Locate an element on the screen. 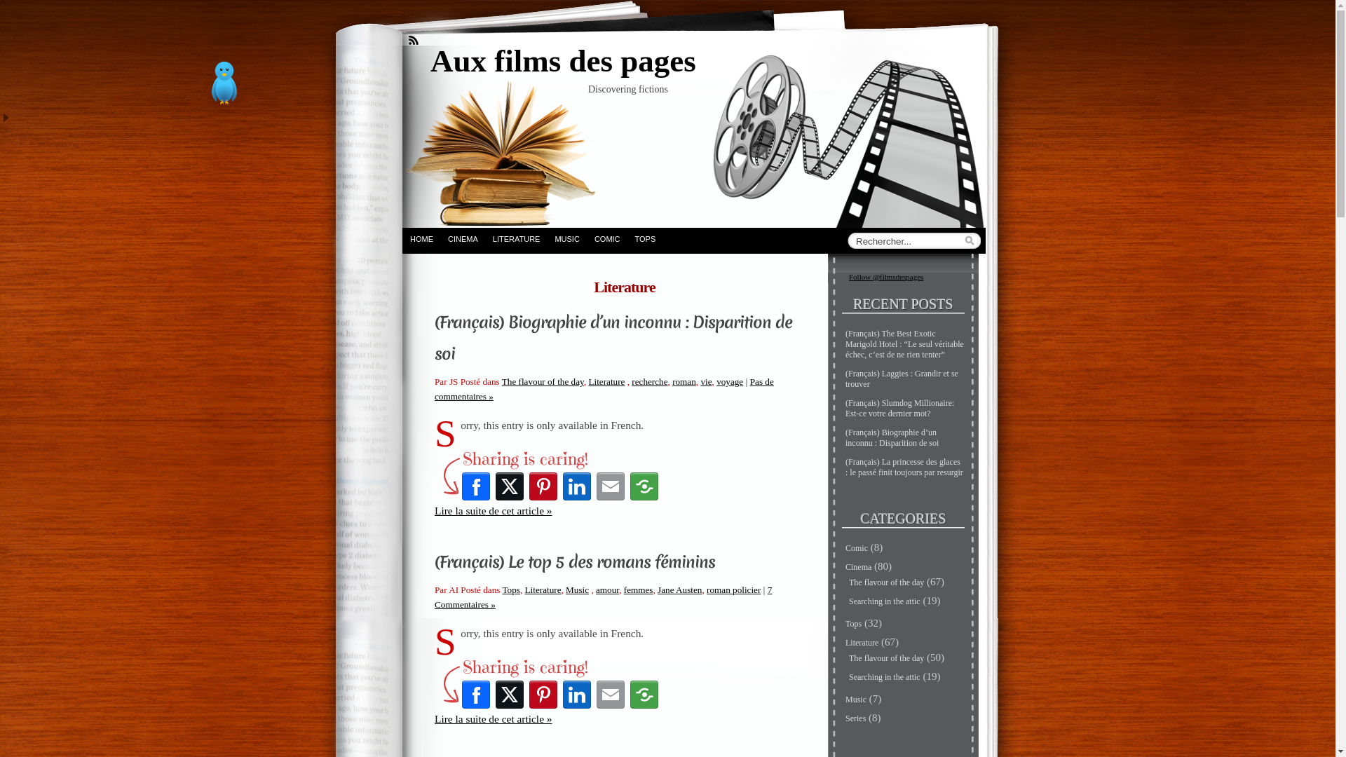  Series is located at coordinates (855, 718).